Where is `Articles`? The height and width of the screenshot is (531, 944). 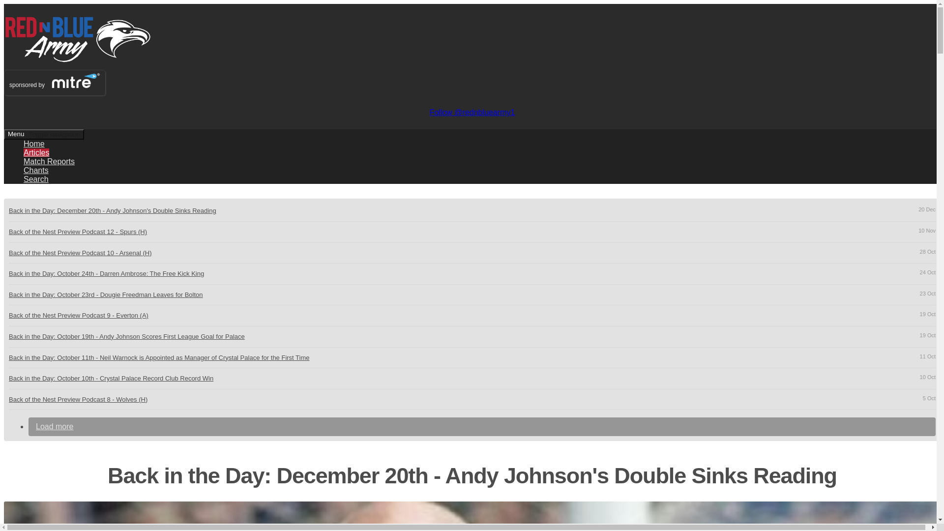 Articles is located at coordinates (43, 135).